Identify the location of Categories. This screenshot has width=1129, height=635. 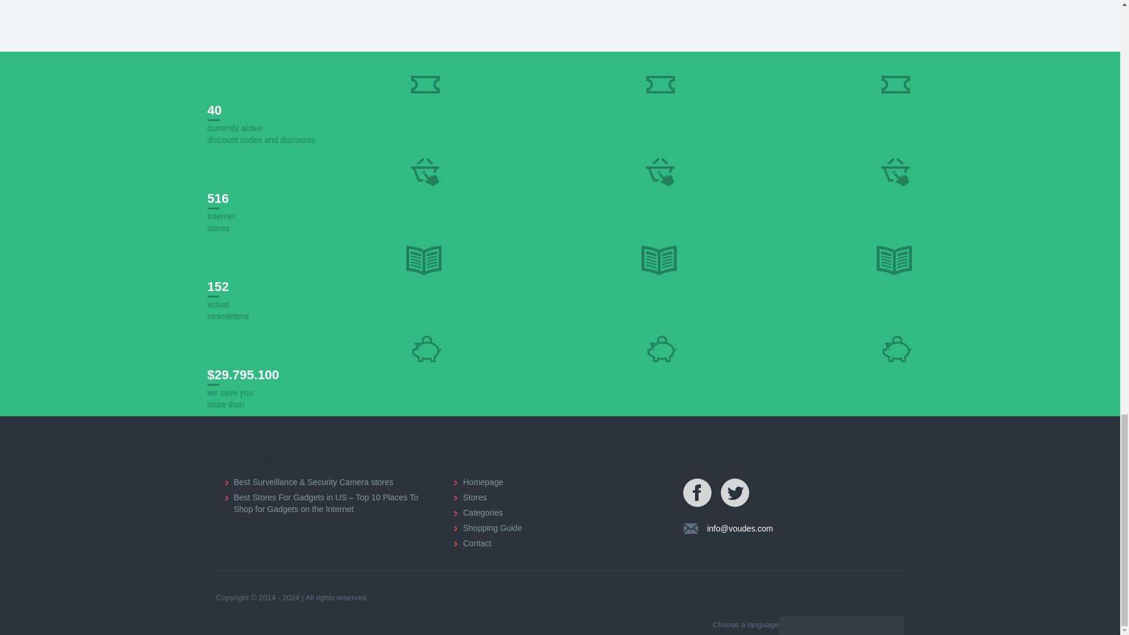
(477, 513).